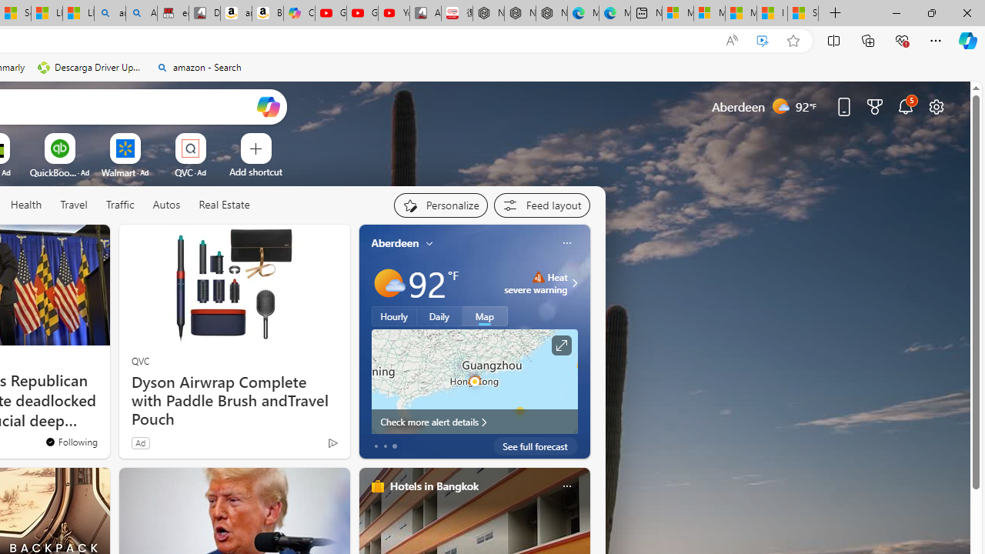  Describe the element at coordinates (896, 12) in the screenshot. I see `Minimize` at that location.